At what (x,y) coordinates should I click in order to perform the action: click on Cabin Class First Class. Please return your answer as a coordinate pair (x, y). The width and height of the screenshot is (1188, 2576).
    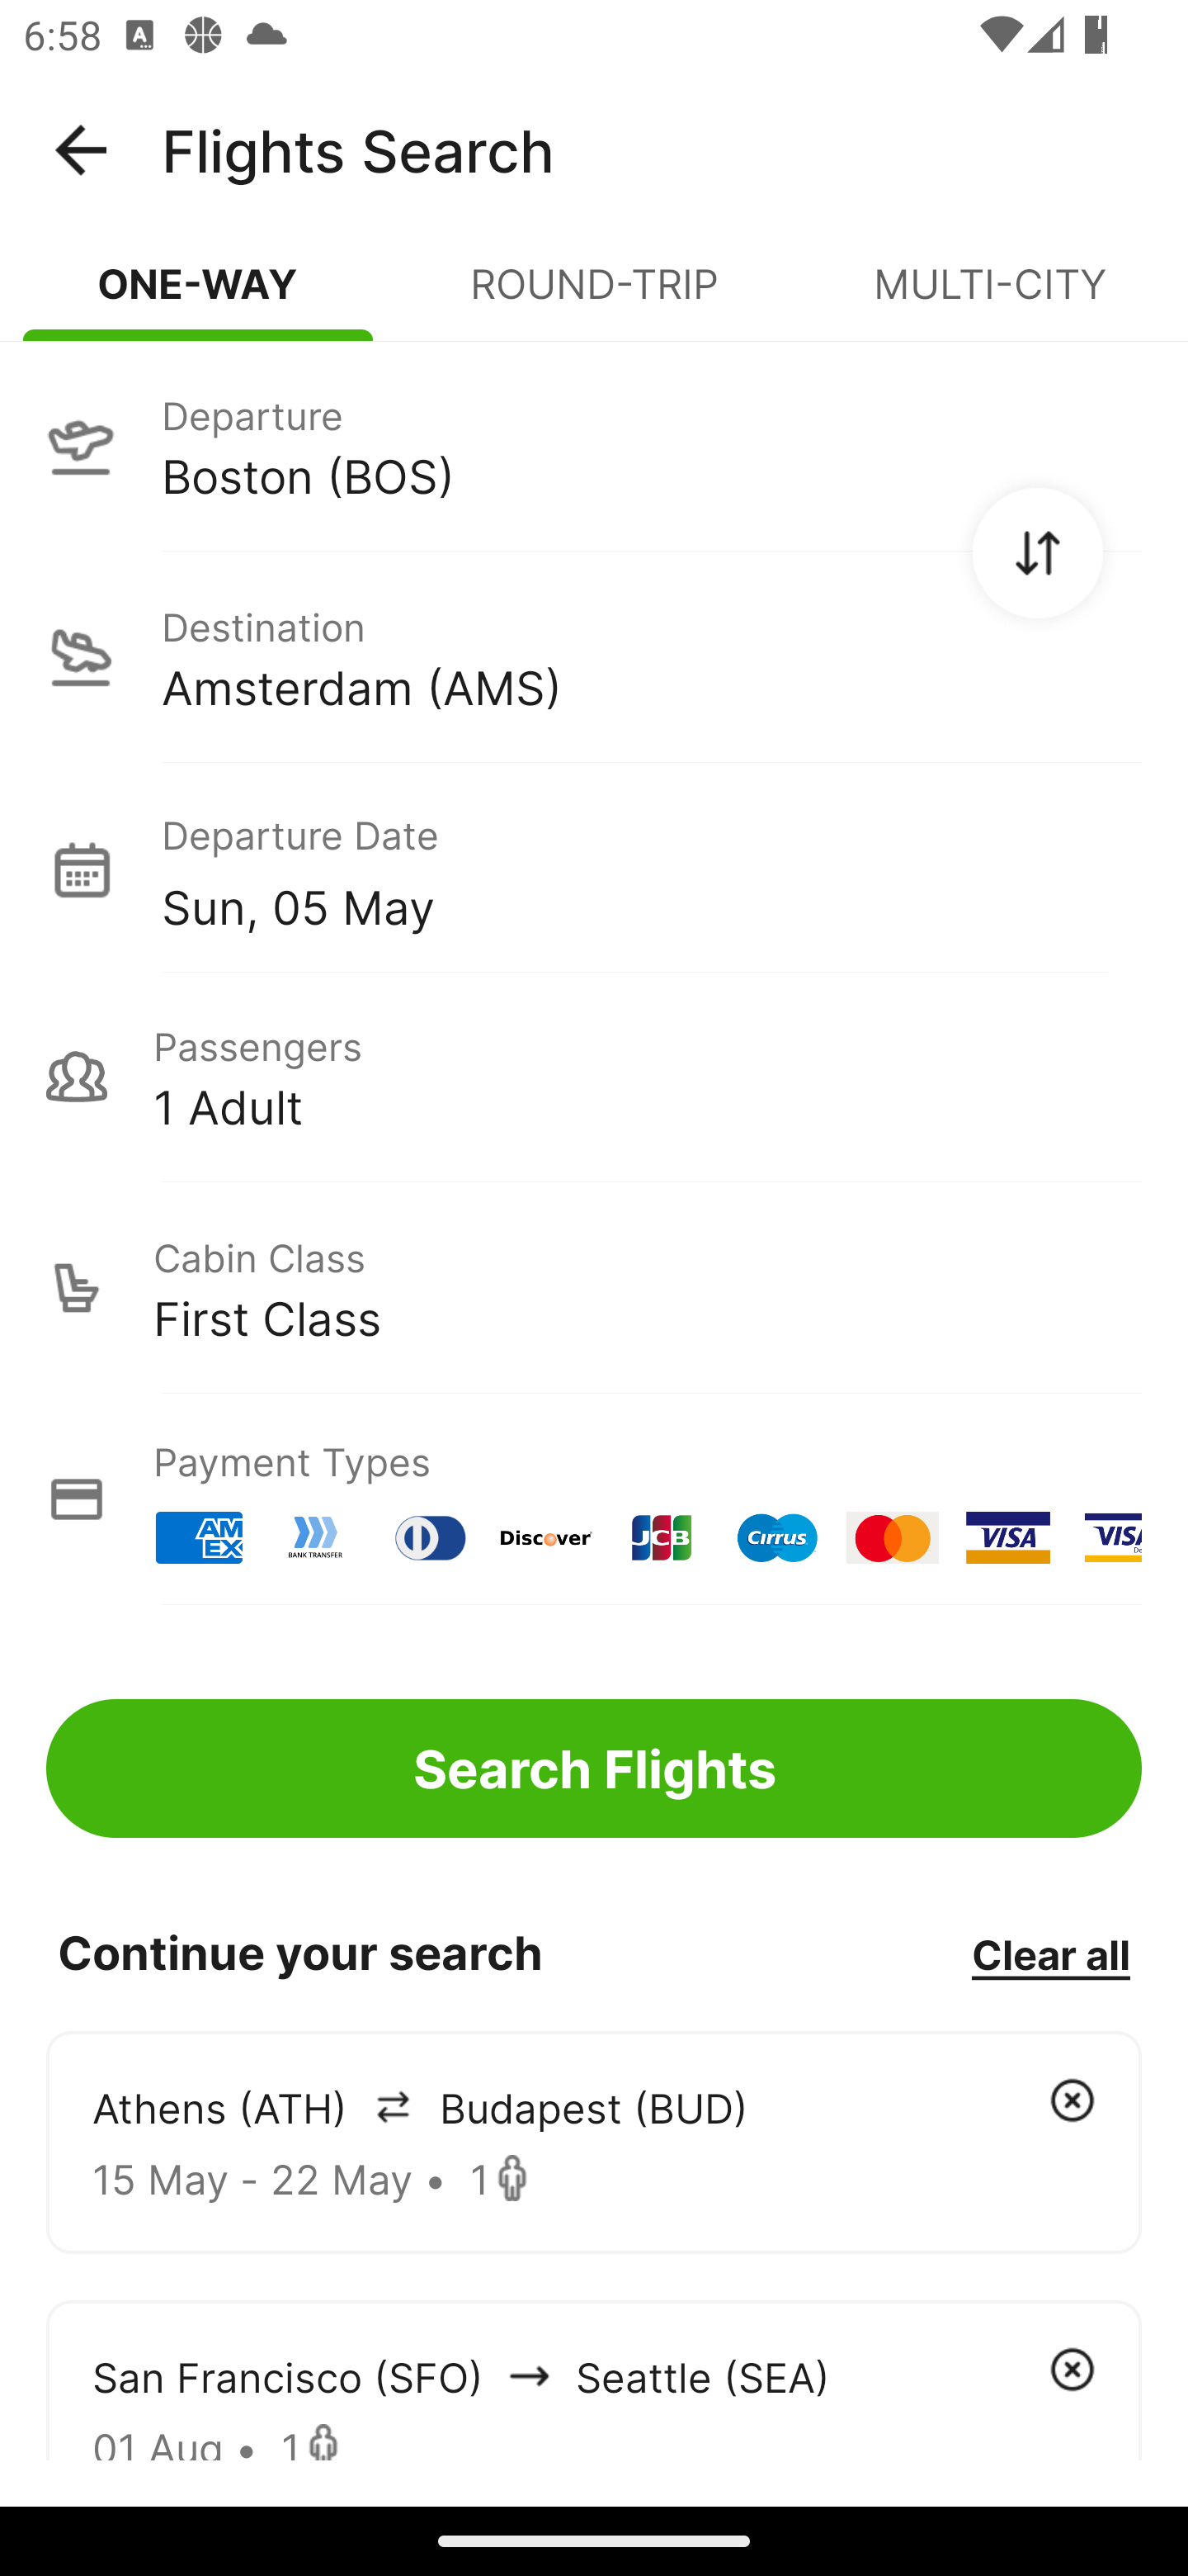
    Looking at the image, I should click on (594, 1288).